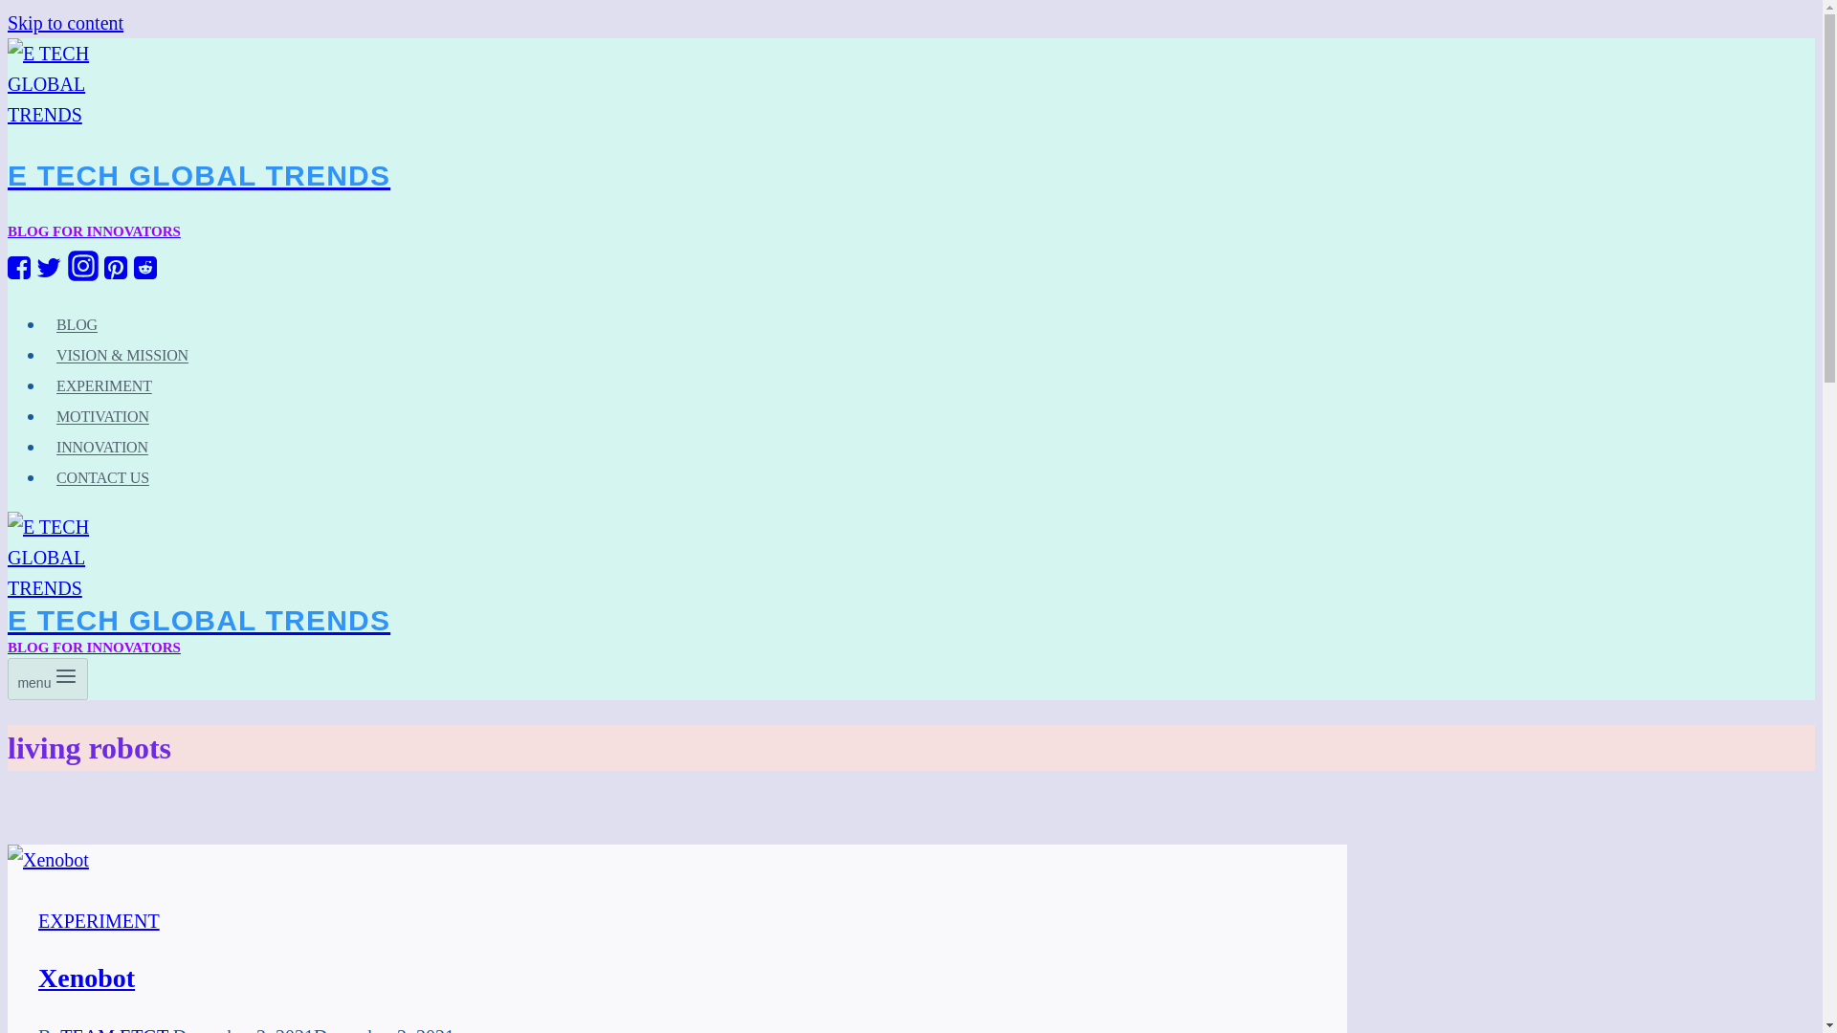 This screenshot has height=1033, width=1837. Describe the element at coordinates (103, 417) in the screenshot. I see `MOTIVATION` at that location.